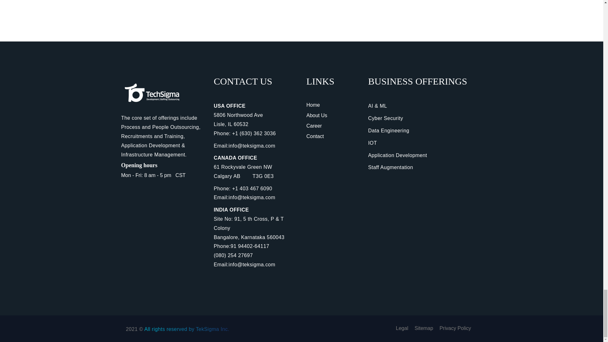  Describe the element at coordinates (390, 167) in the screenshot. I see `Staff Augmentation` at that location.